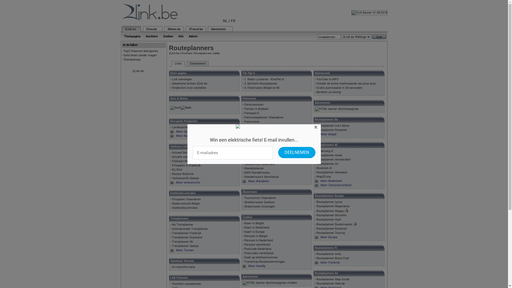 This screenshot has height=288, width=512. I want to click on Gerelateerd, so click(197, 64).